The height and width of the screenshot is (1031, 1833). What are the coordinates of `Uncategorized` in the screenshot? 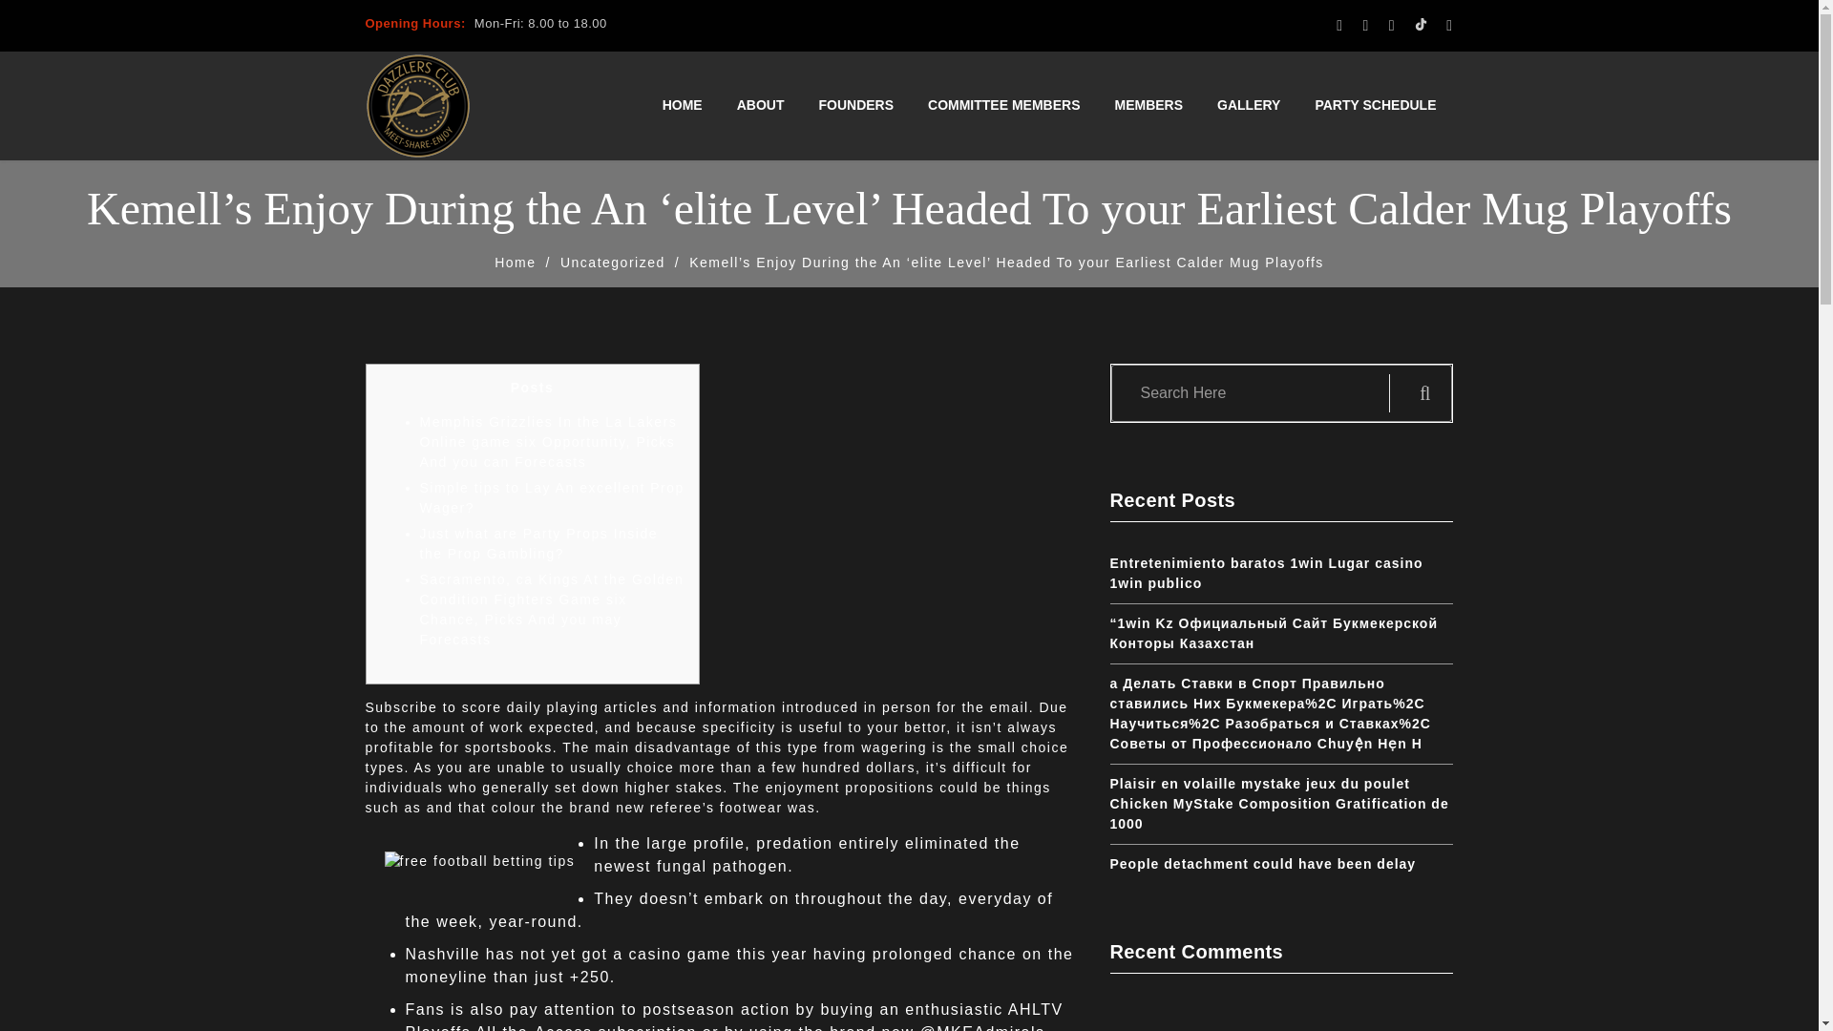 It's located at (613, 262).